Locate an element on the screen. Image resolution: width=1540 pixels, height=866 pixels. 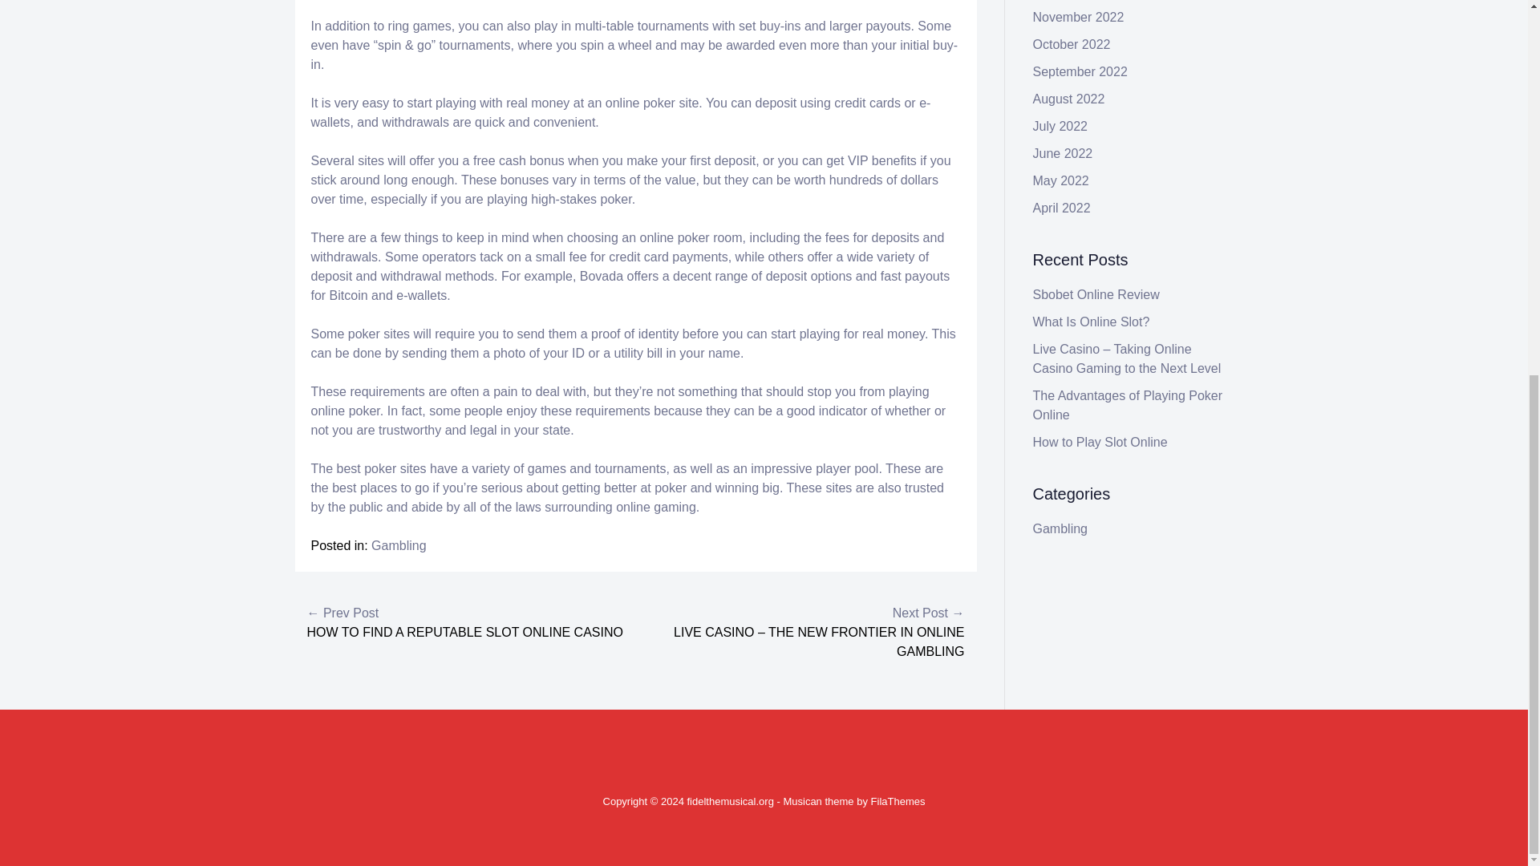
September 2022 is located at coordinates (1080, 72).